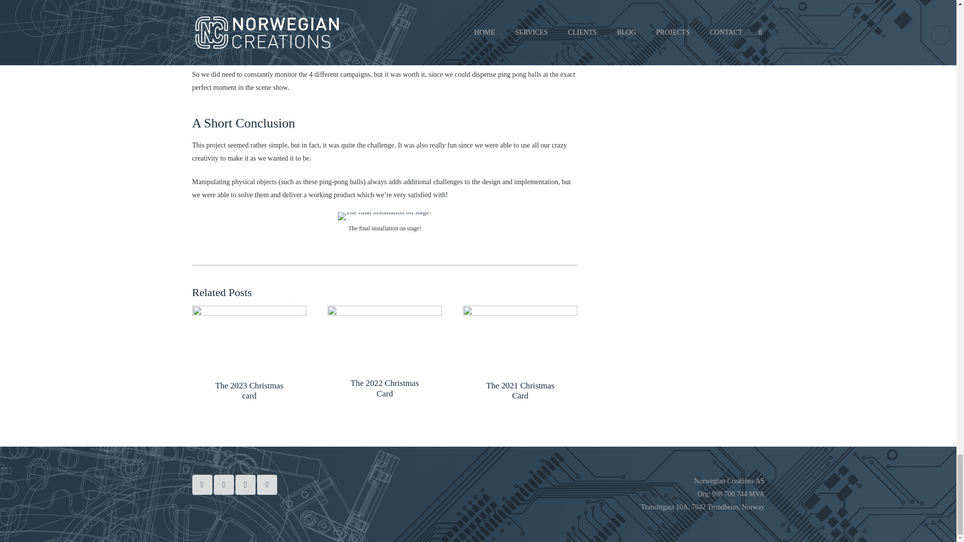  What do you see at coordinates (249, 390) in the screenshot?
I see `The 2023 Christmas card` at bounding box center [249, 390].